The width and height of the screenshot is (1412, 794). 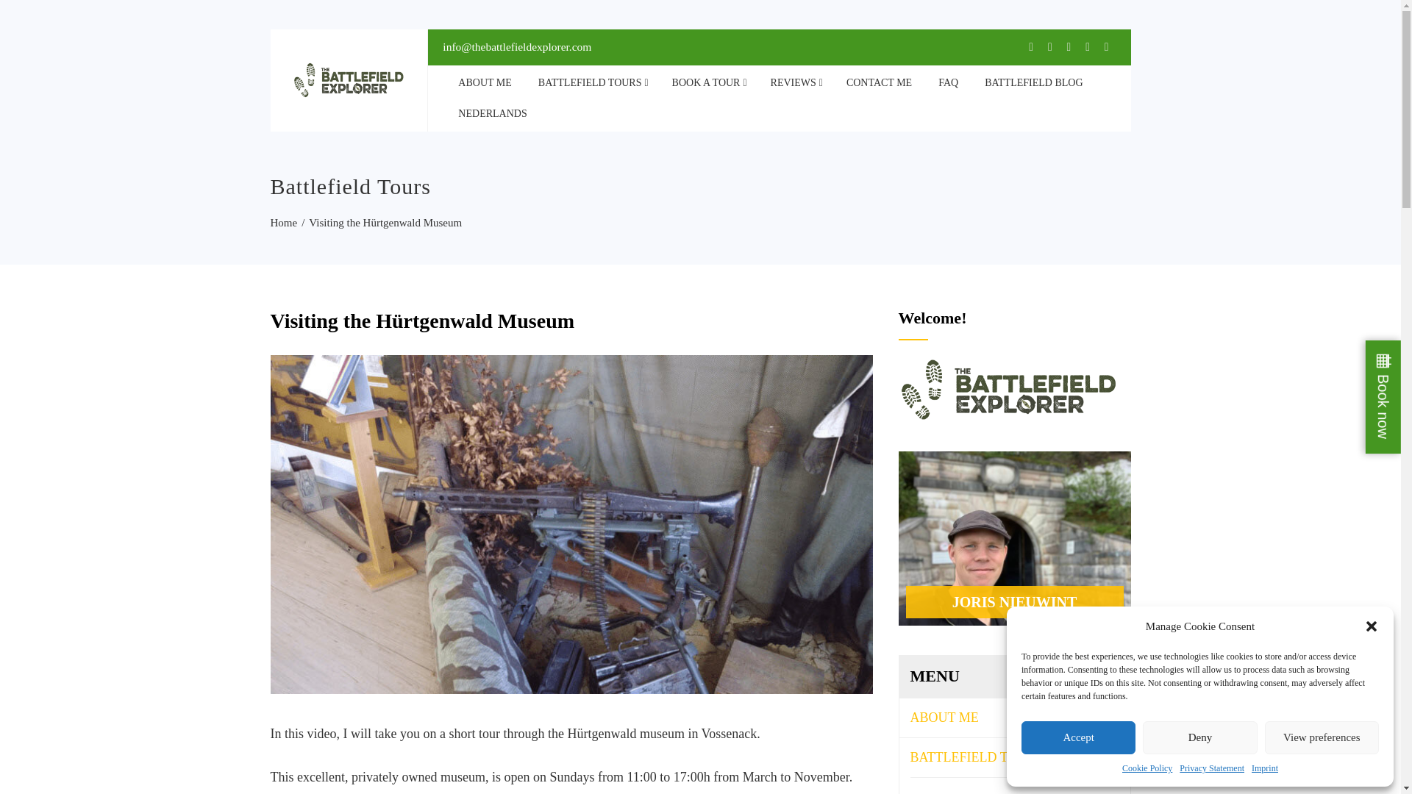 What do you see at coordinates (485, 82) in the screenshot?
I see `ABOUT ME` at bounding box center [485, 82].